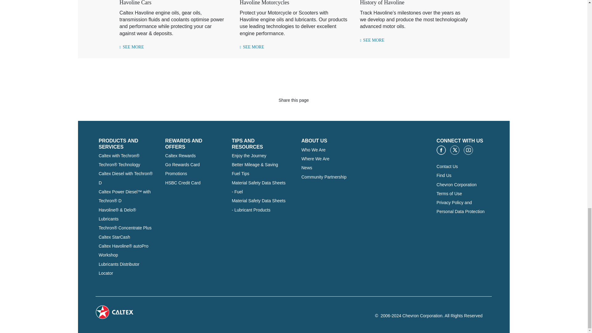 This screenshot has height=333, width=592. What do you see at coordinates (372, 40) in the screenshot?
I see `See More` at bounding box center [372, 40].